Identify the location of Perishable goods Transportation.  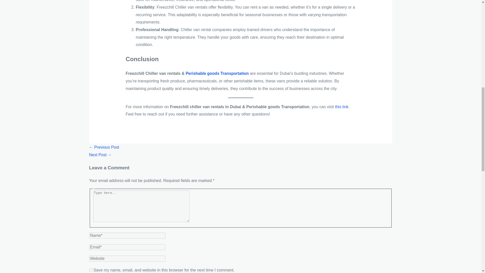
(216, 73).